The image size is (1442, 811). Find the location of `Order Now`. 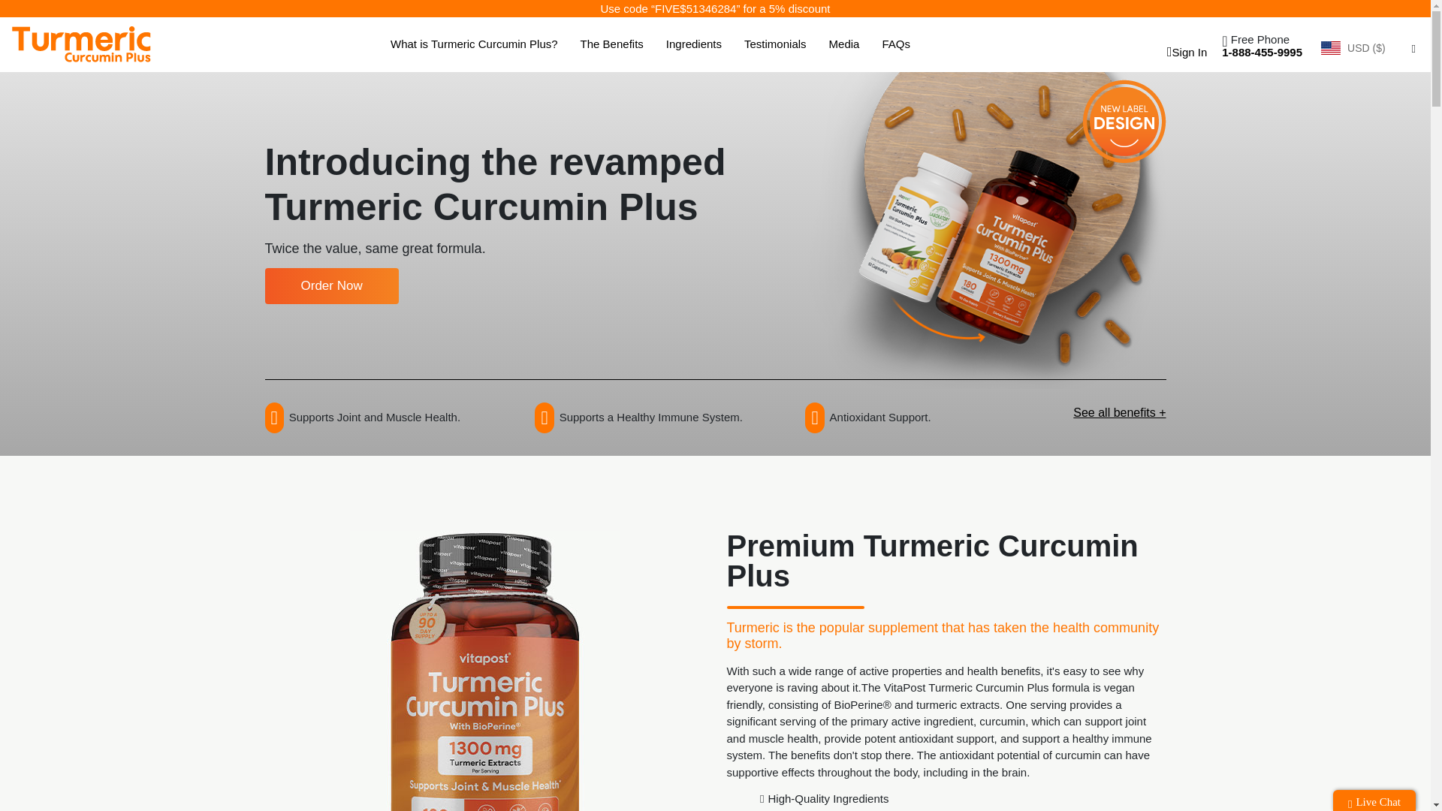

Order Now is located at coordinates (330, 286).